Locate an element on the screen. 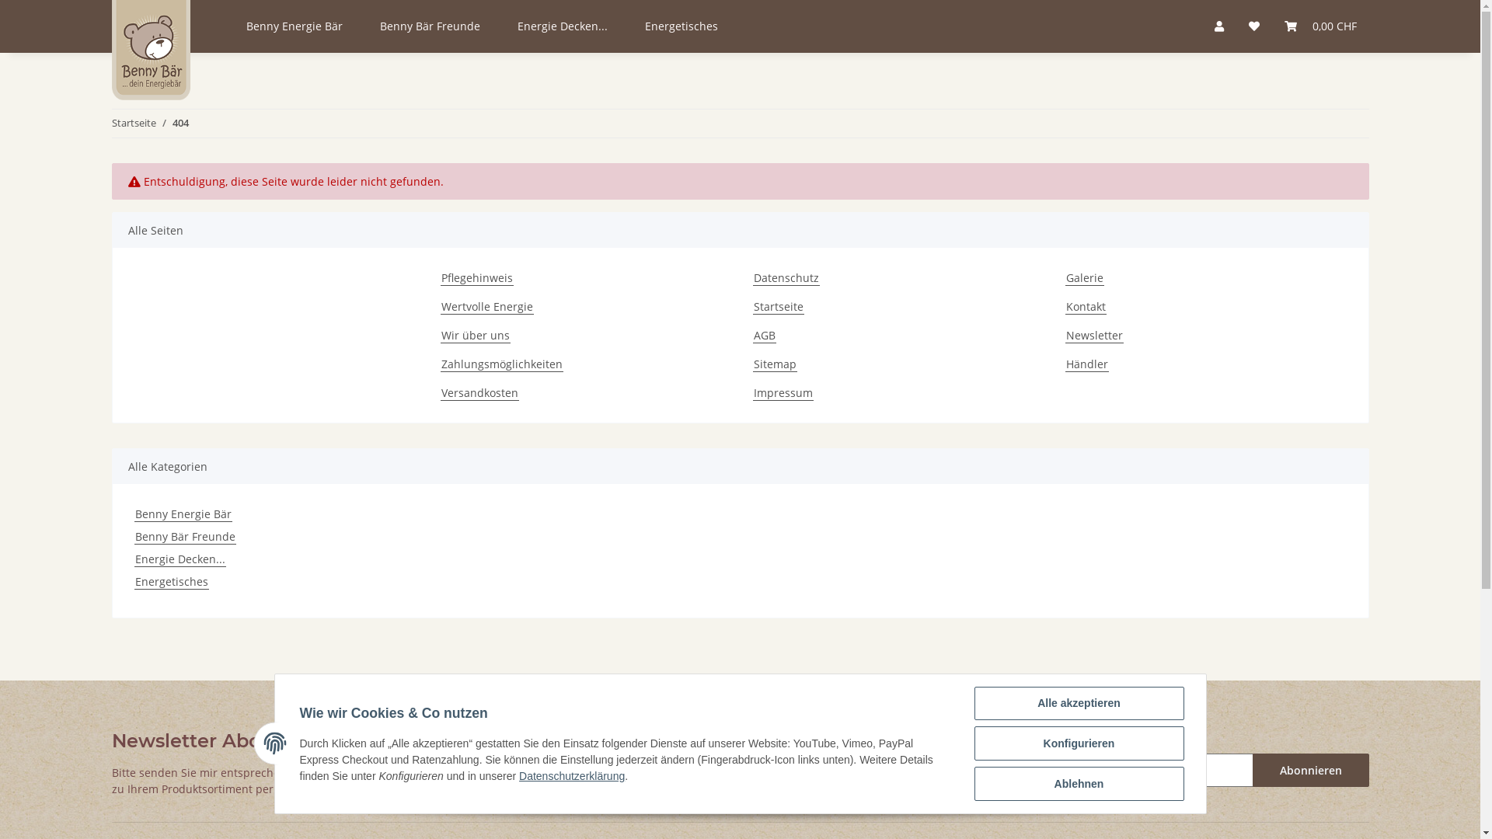 The width and height of the screenshot is (1492, 839). Ablehnen is located at coordinates (1079, 784).